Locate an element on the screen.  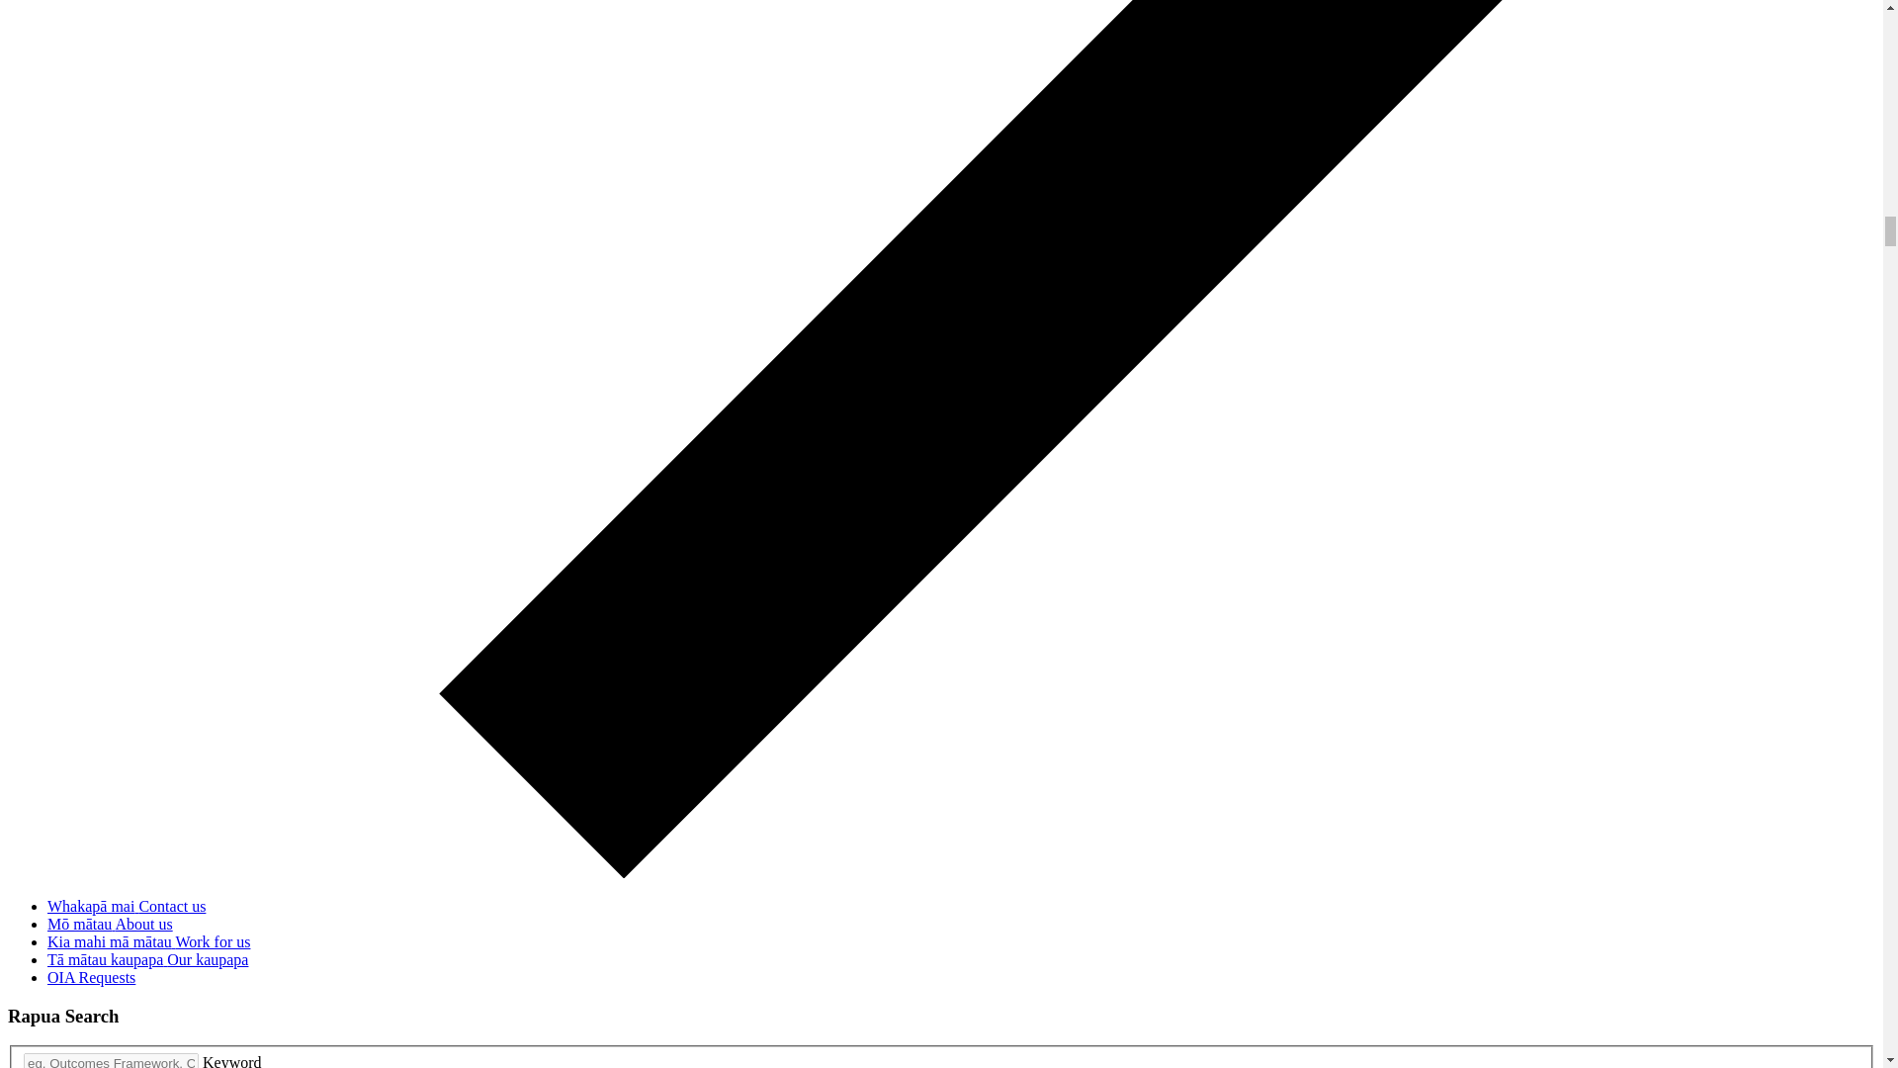
OIA Requests is located at coordinates (91, 977).